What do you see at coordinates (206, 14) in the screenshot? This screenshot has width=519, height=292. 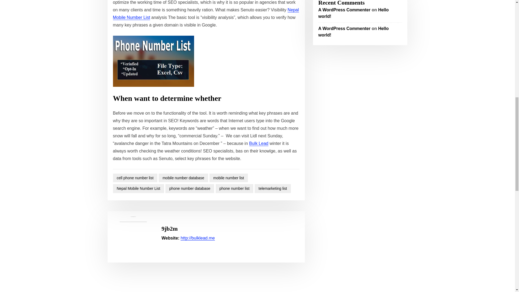 I see `Nepal Mobile Number List` at bounding box center [206, 14].